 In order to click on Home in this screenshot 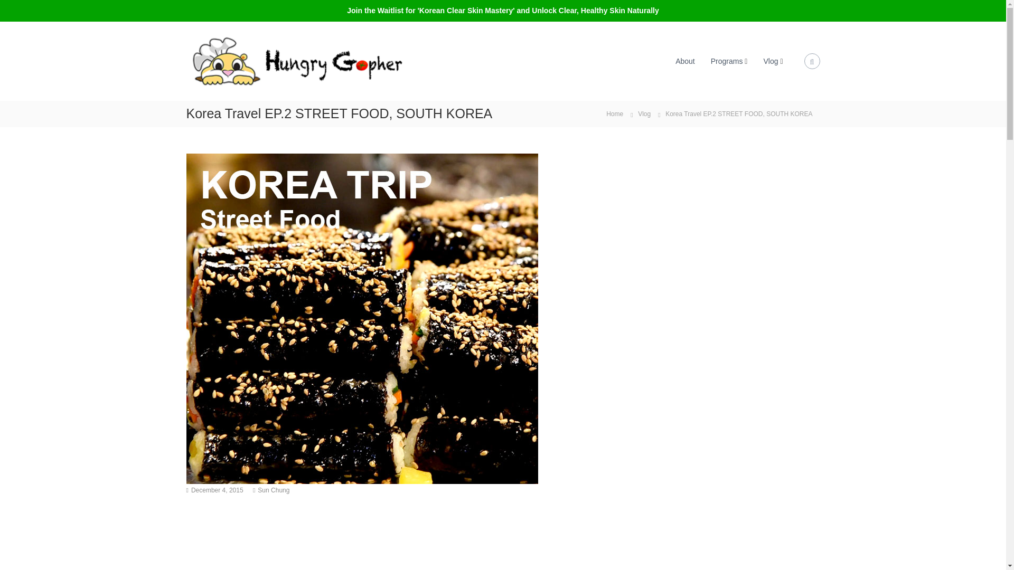, I will do `click(615, 113)`.